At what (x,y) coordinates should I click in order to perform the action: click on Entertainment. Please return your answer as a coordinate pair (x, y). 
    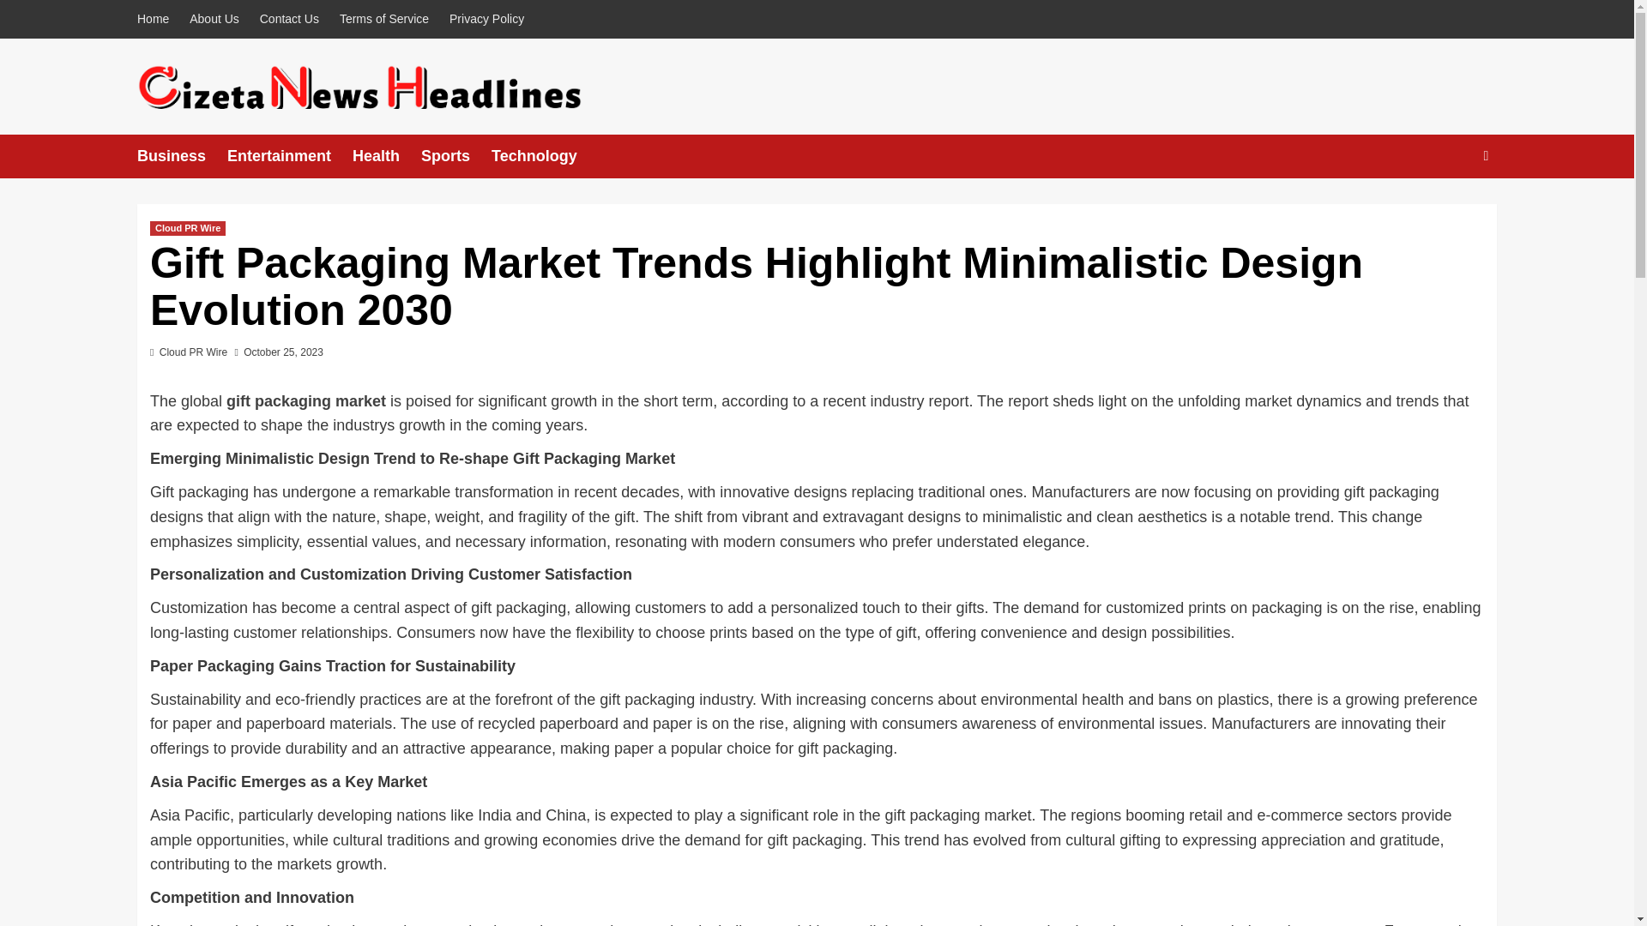
    Looking at the image, I should click on (289, 156).